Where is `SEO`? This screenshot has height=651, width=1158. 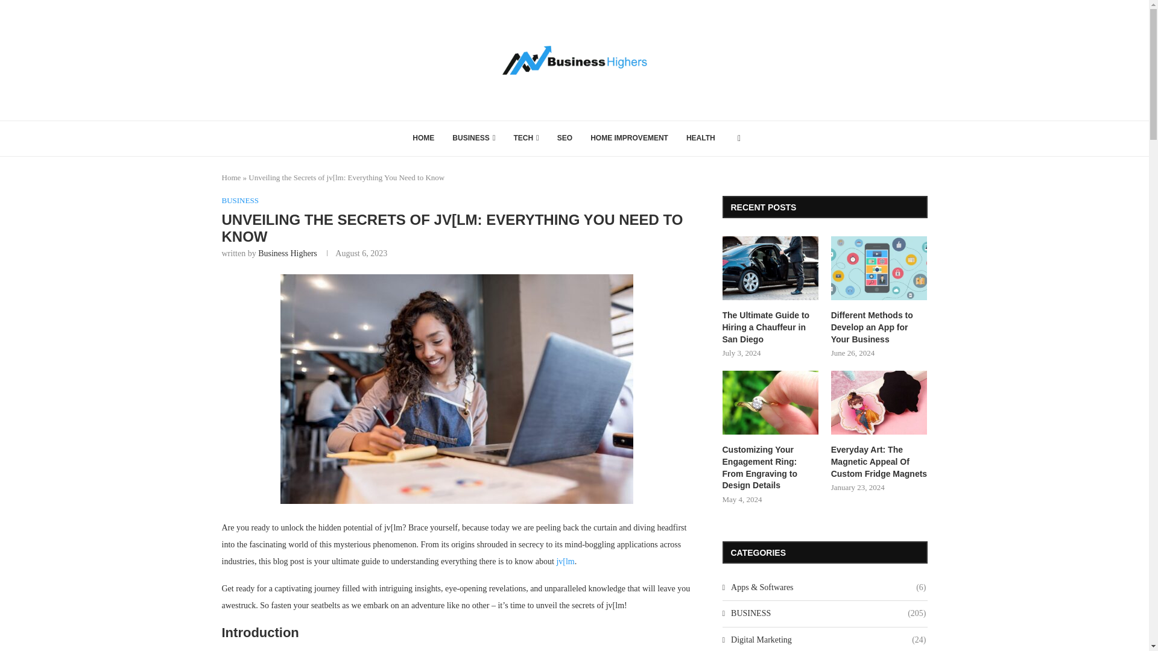
SEO is located at coordinates (565, 139).